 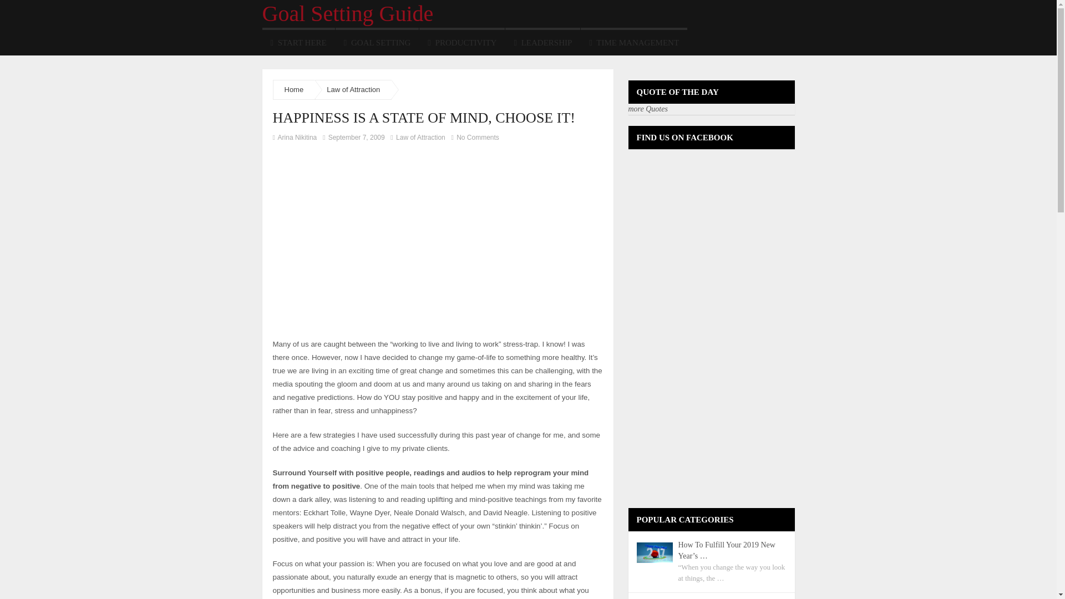 I want to click on Posts by Arina Nikitina, so click(x=297, y=137).